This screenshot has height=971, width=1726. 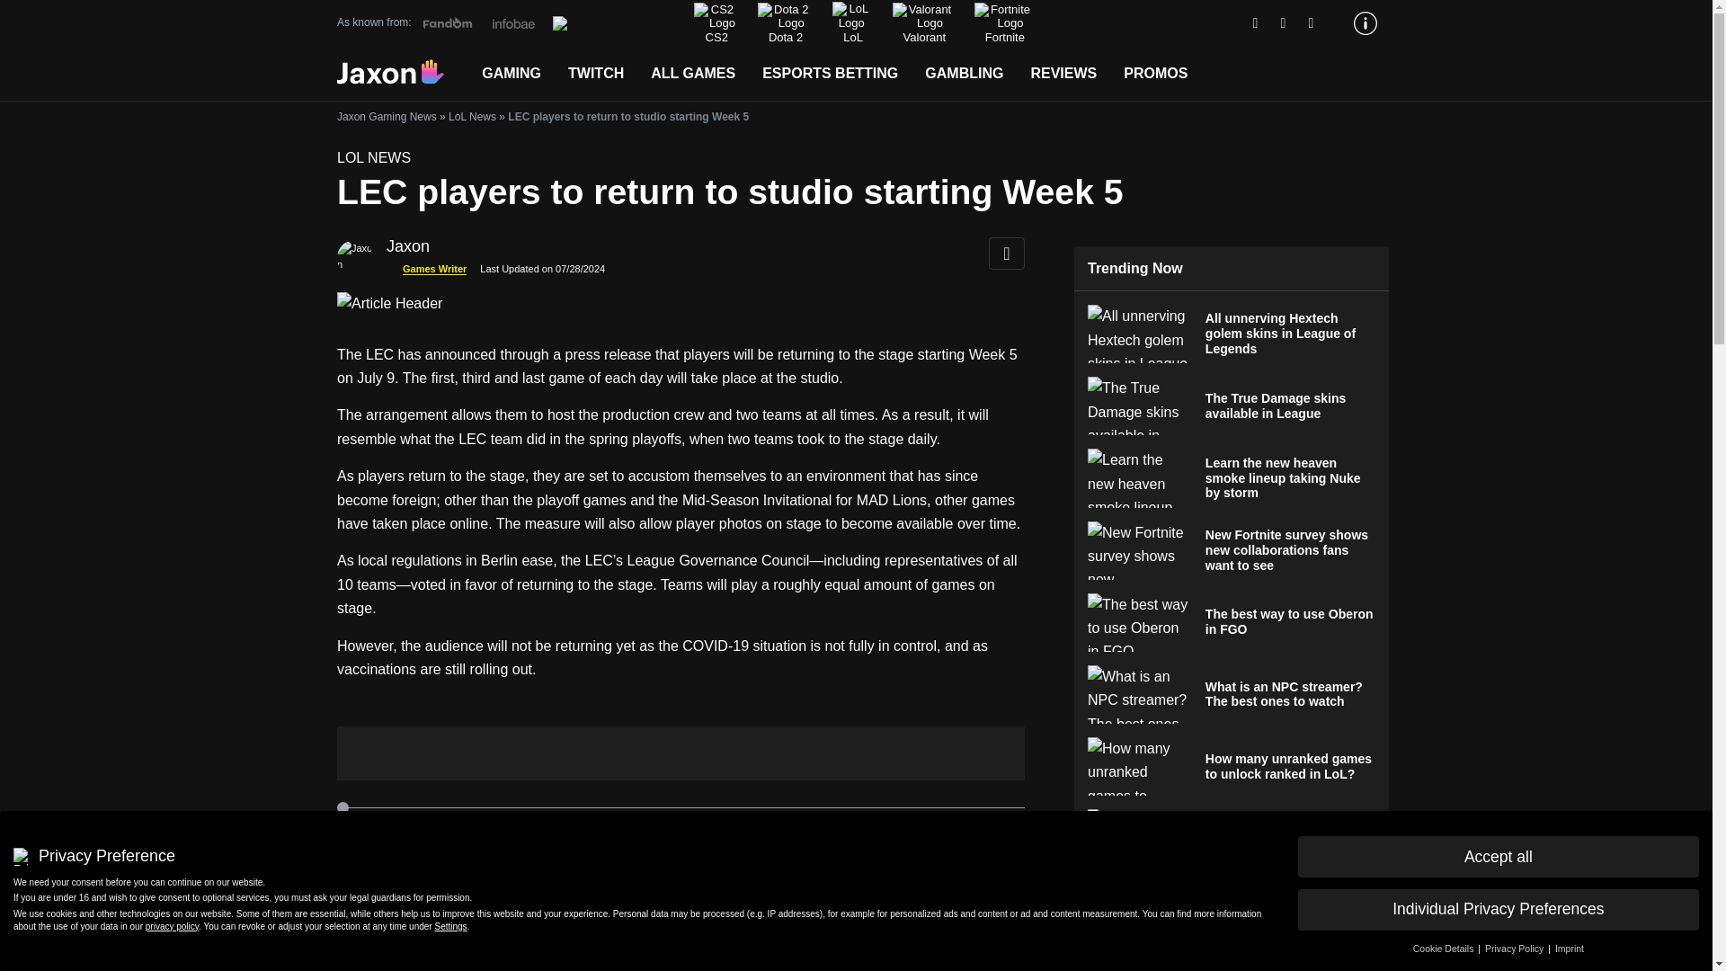 I want to click on  LoL, so click(x=851, y=22).